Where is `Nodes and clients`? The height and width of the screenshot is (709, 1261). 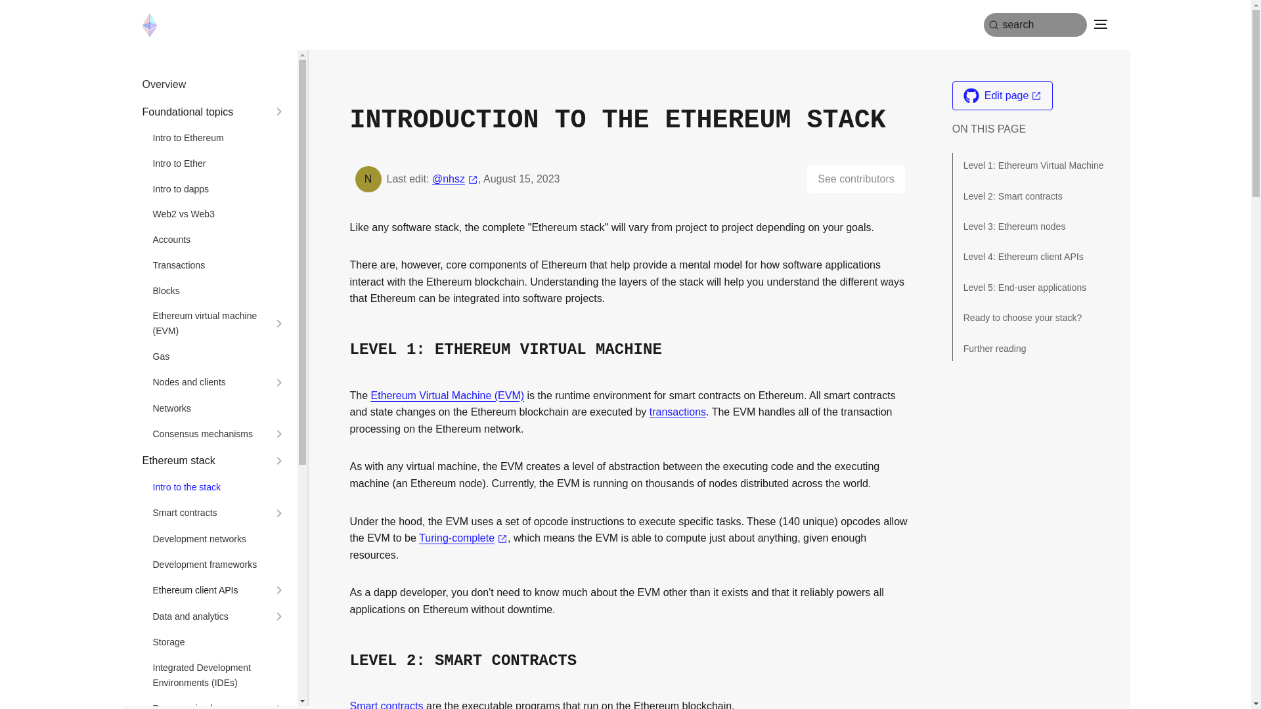
Nodes and clients is located at coordinates (209, 382).